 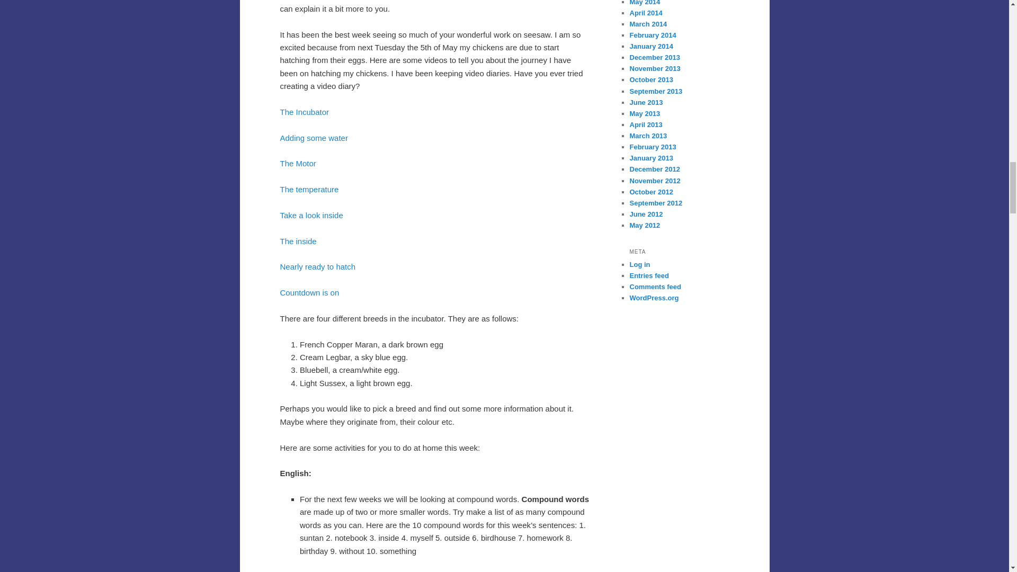 I want to click on Take a look inside, so click(x=311, y=215).